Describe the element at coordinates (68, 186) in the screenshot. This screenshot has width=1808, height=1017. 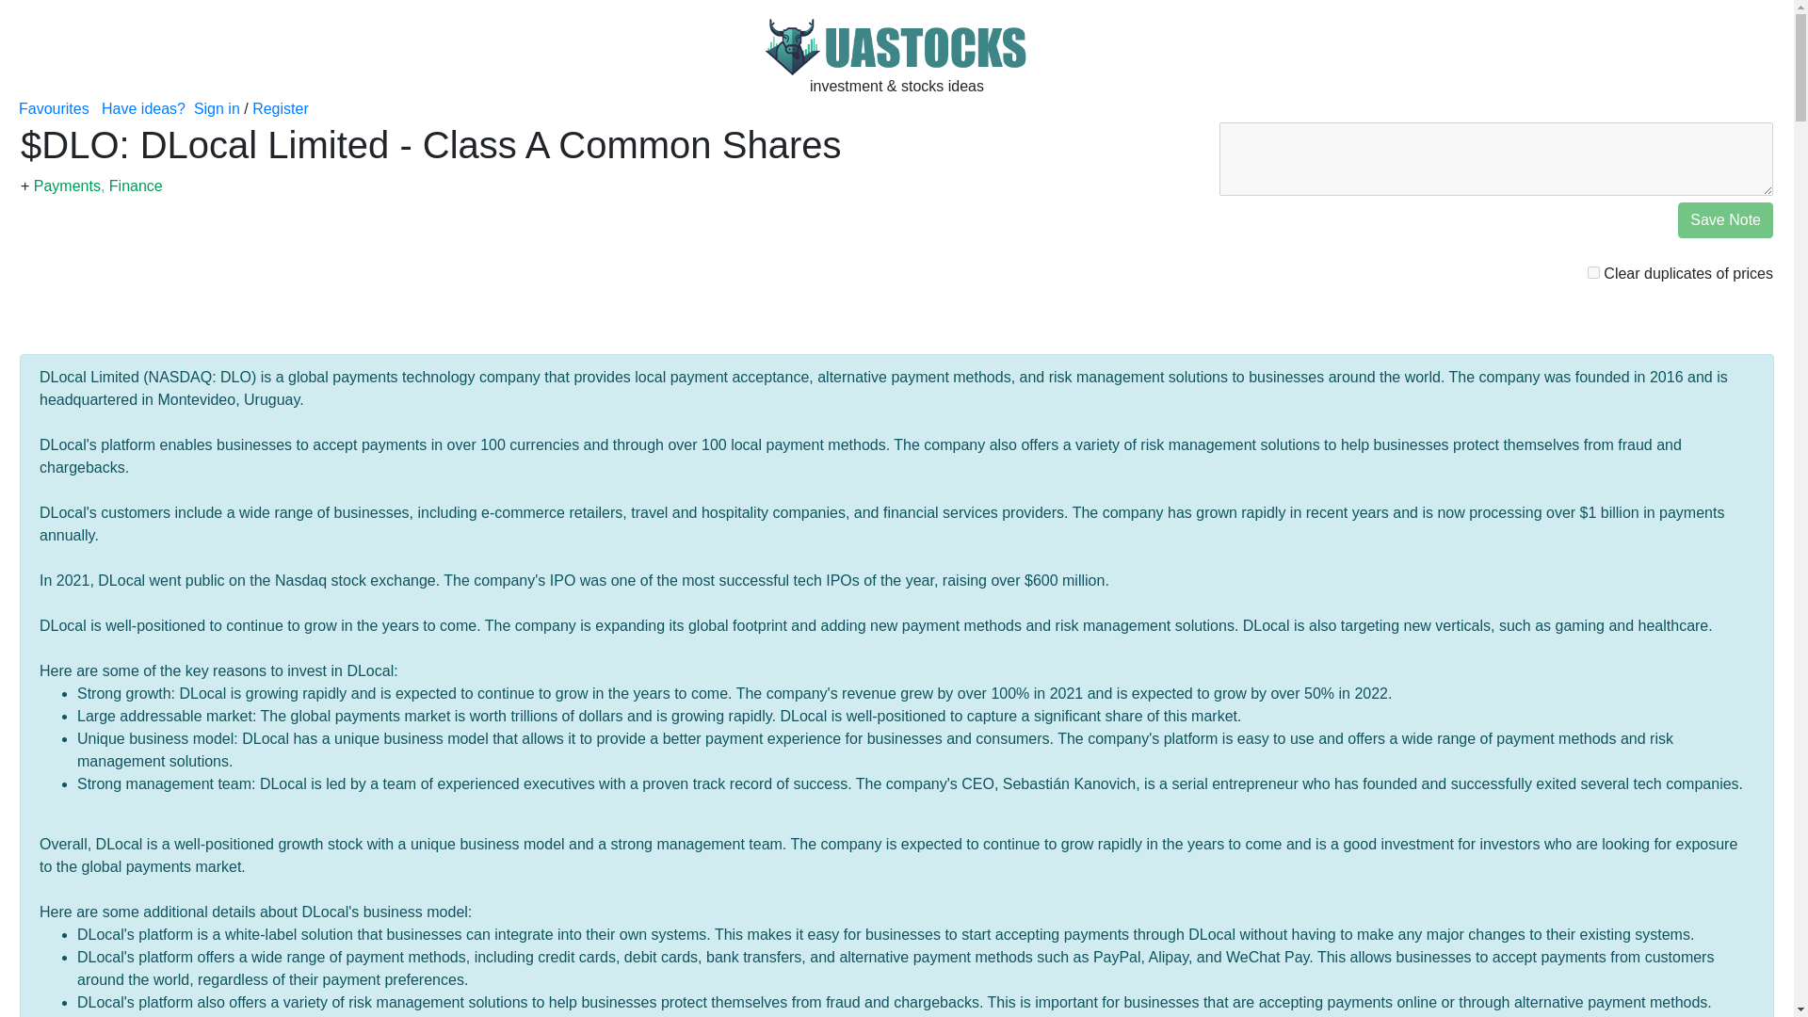
I see `Payments` at that location.